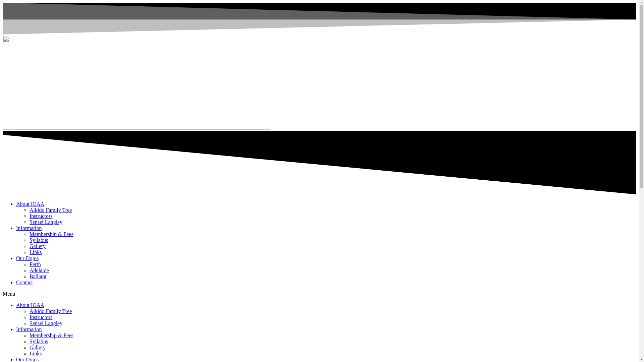 Image resolution: width=644 pixels, height=362 pixels. Describe the element at coordinates (52, 234) in the screenshot. I see `Membership & Fees` at that location.